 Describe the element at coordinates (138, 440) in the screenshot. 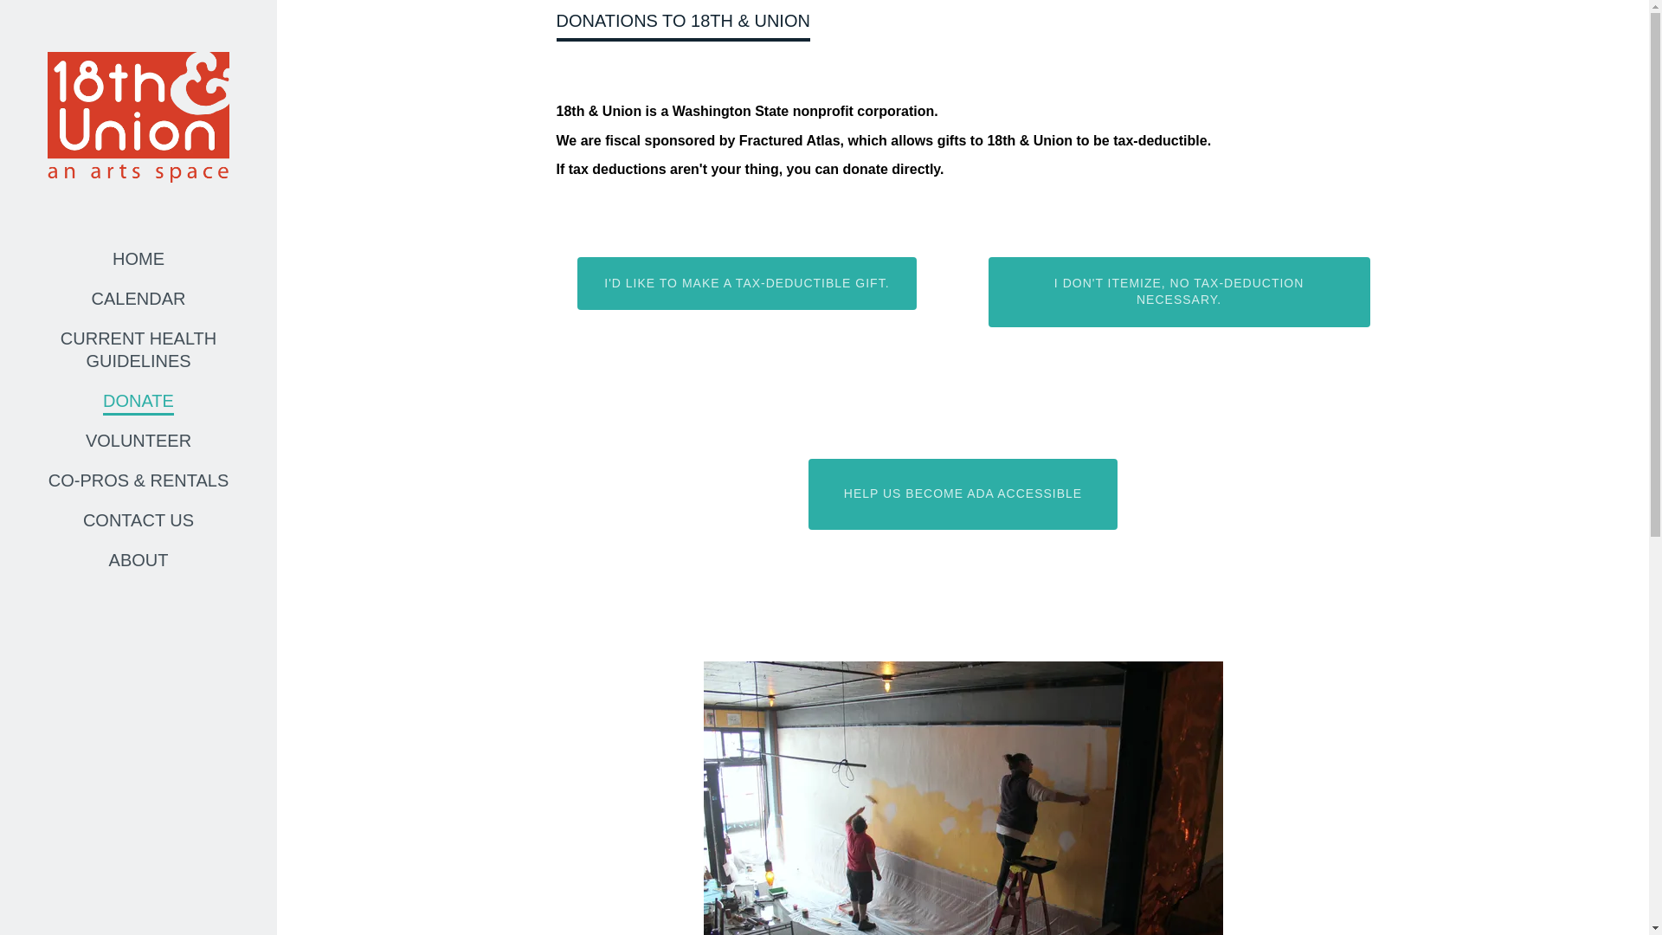

I see `VOLUNTEER` at that location.